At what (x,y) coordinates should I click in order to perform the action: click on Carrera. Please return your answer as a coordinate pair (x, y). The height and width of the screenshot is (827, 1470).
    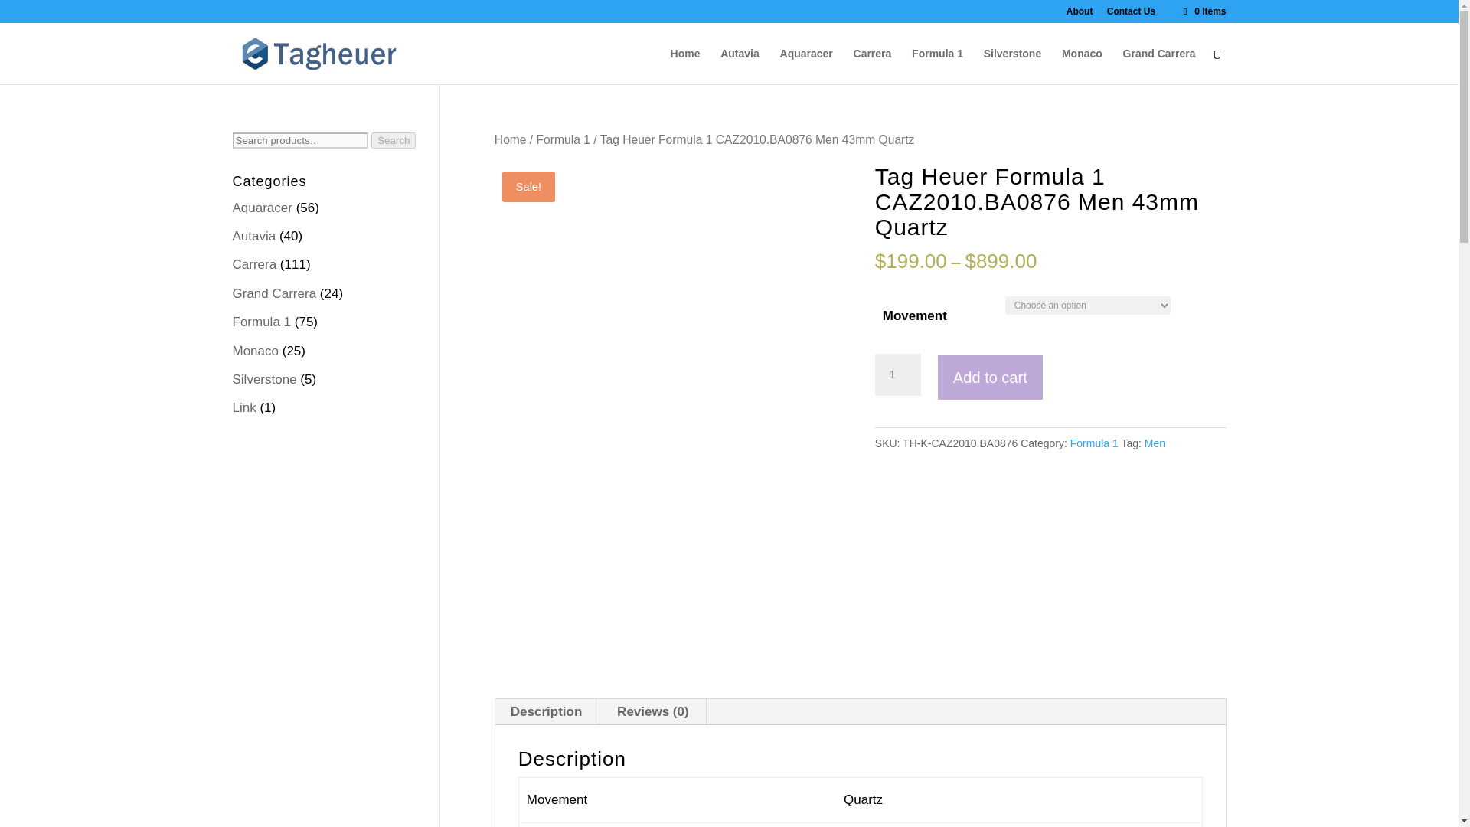
    Looking at the image, I should click on (873, 66).